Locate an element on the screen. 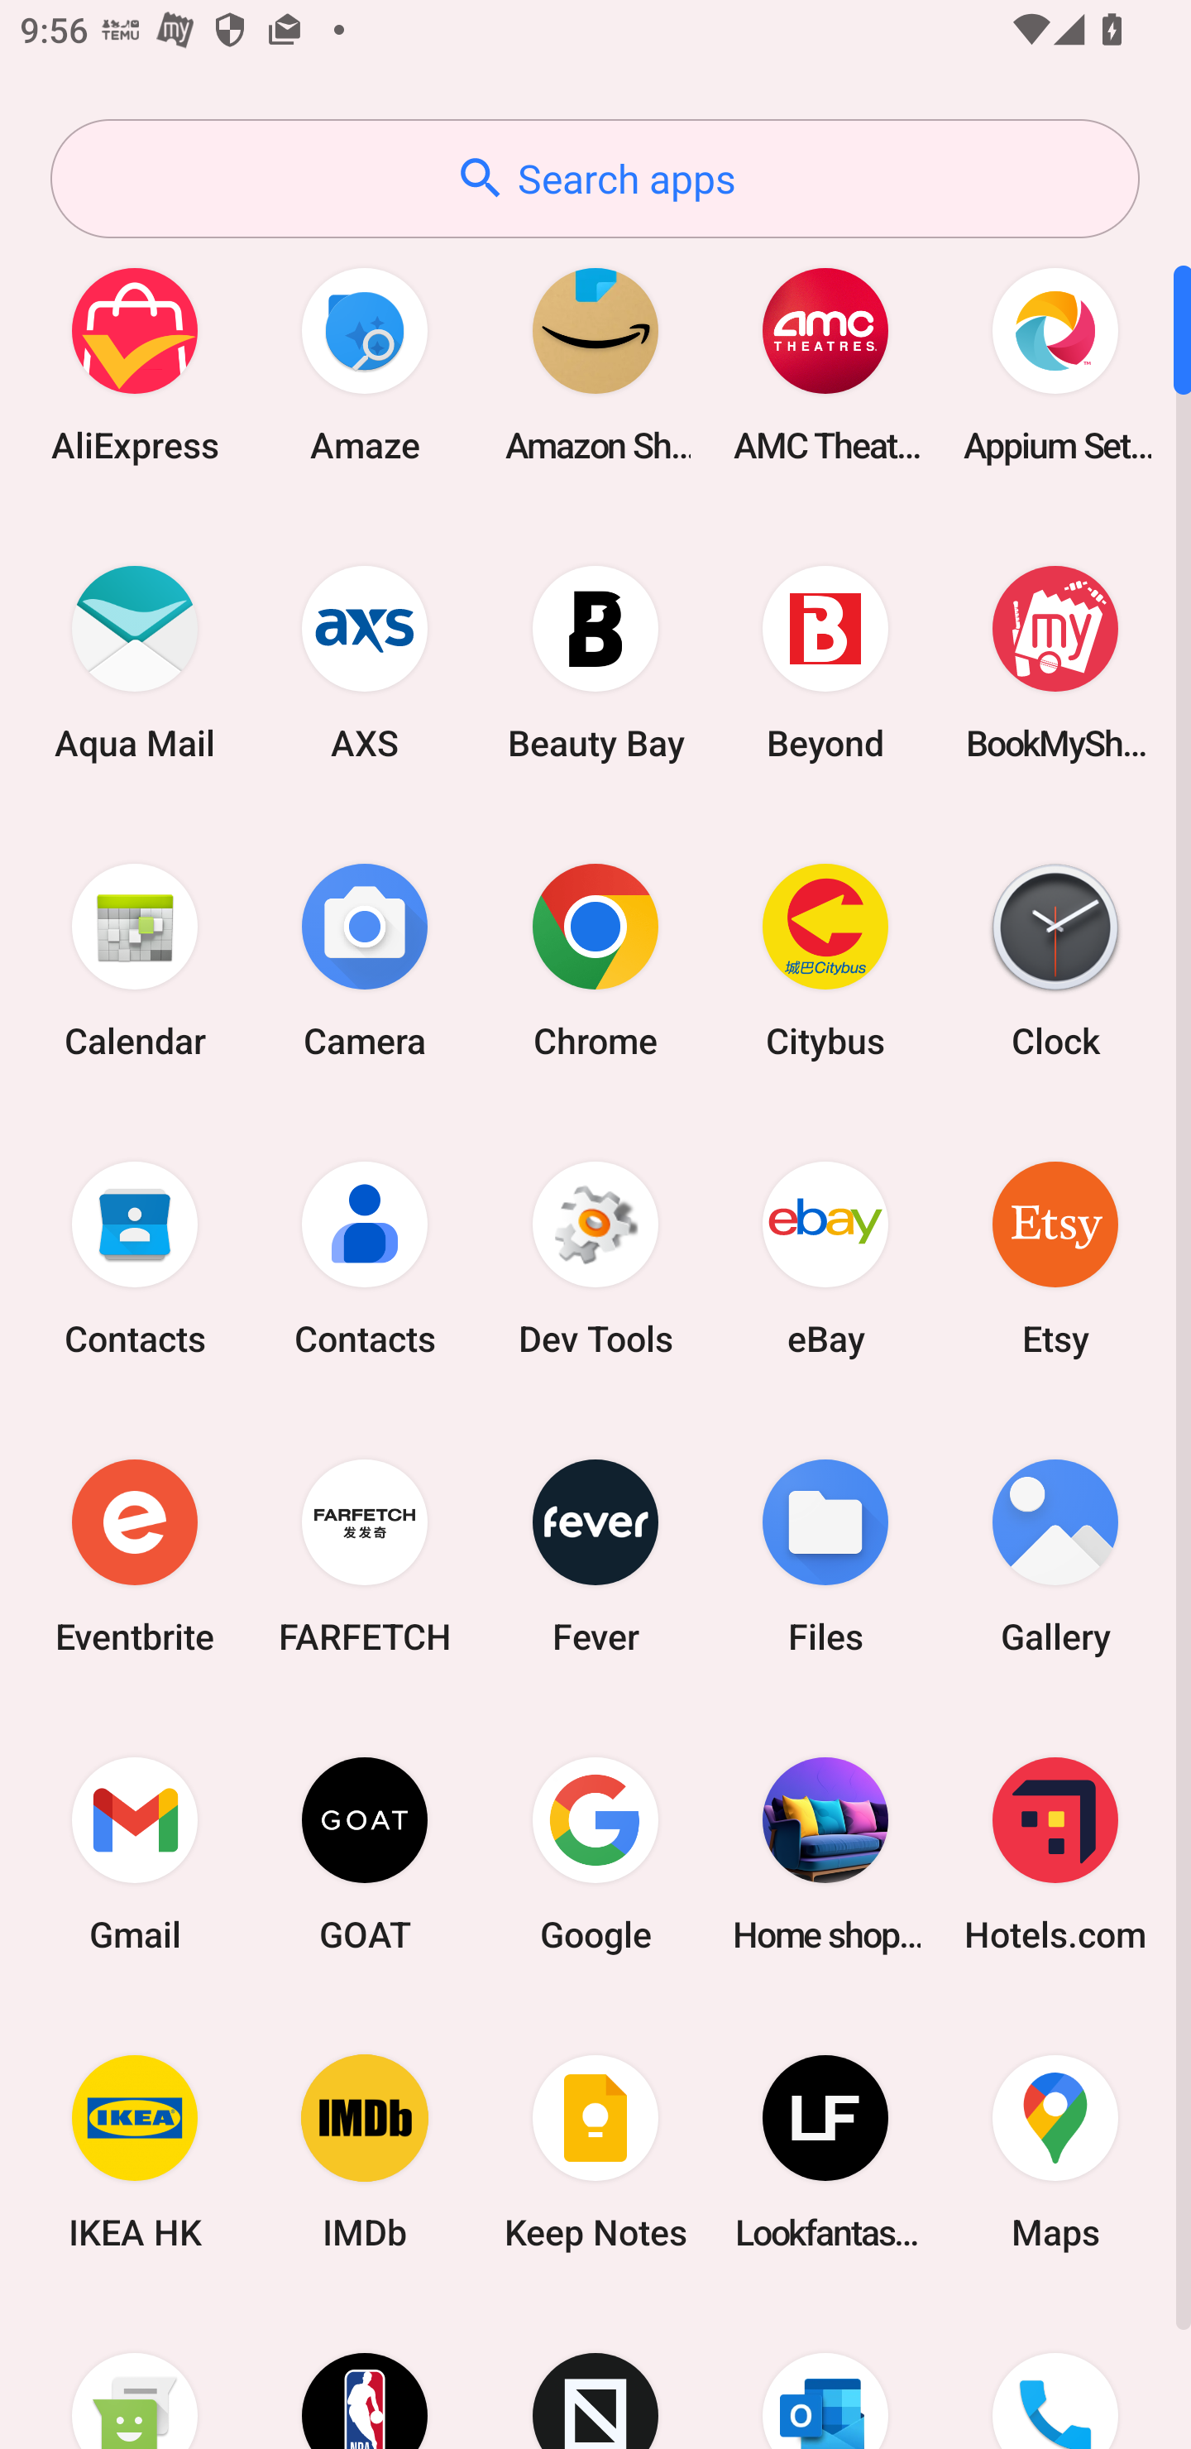  AMC Theatres is located at coordinates (825, 364).